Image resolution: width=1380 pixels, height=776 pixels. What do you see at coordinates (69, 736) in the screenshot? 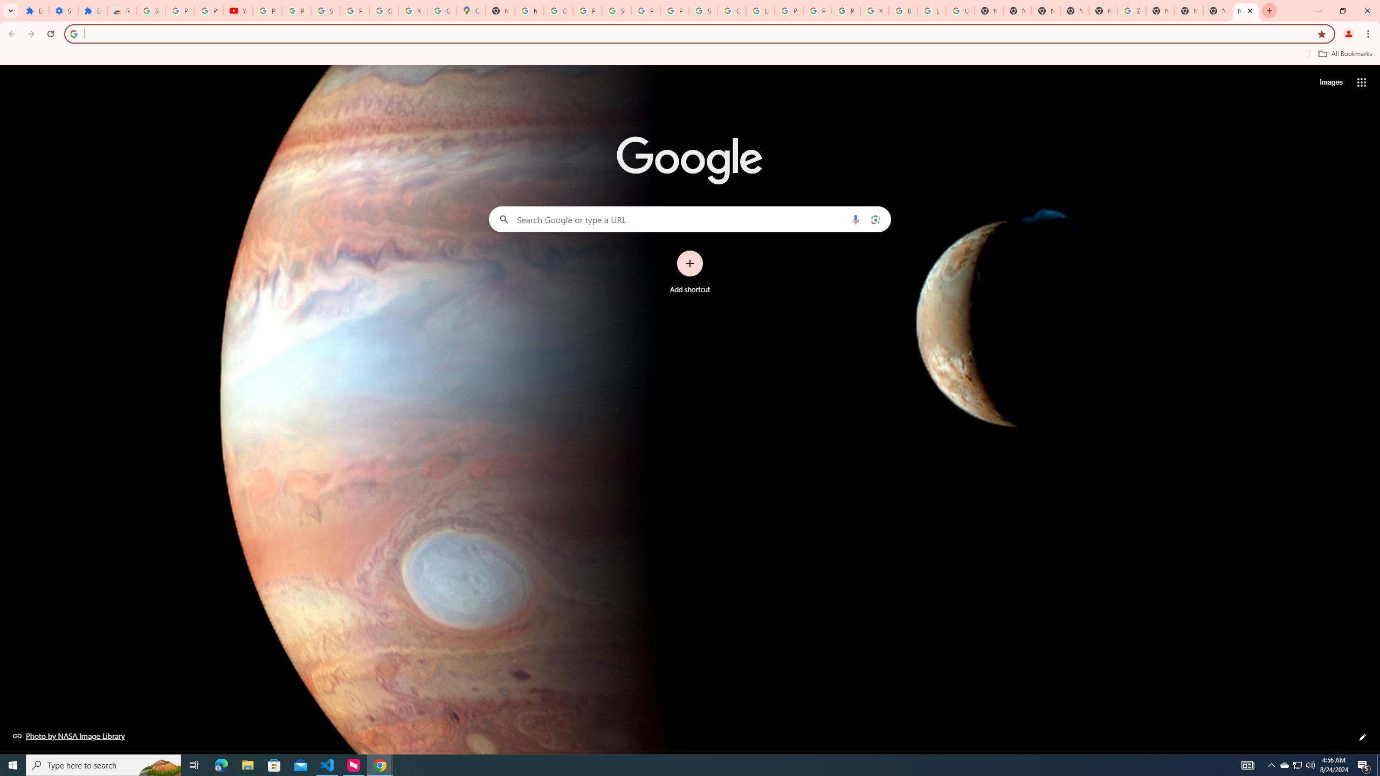
I see `Photo by NASA Image Library` at bounding box center [69, 736].